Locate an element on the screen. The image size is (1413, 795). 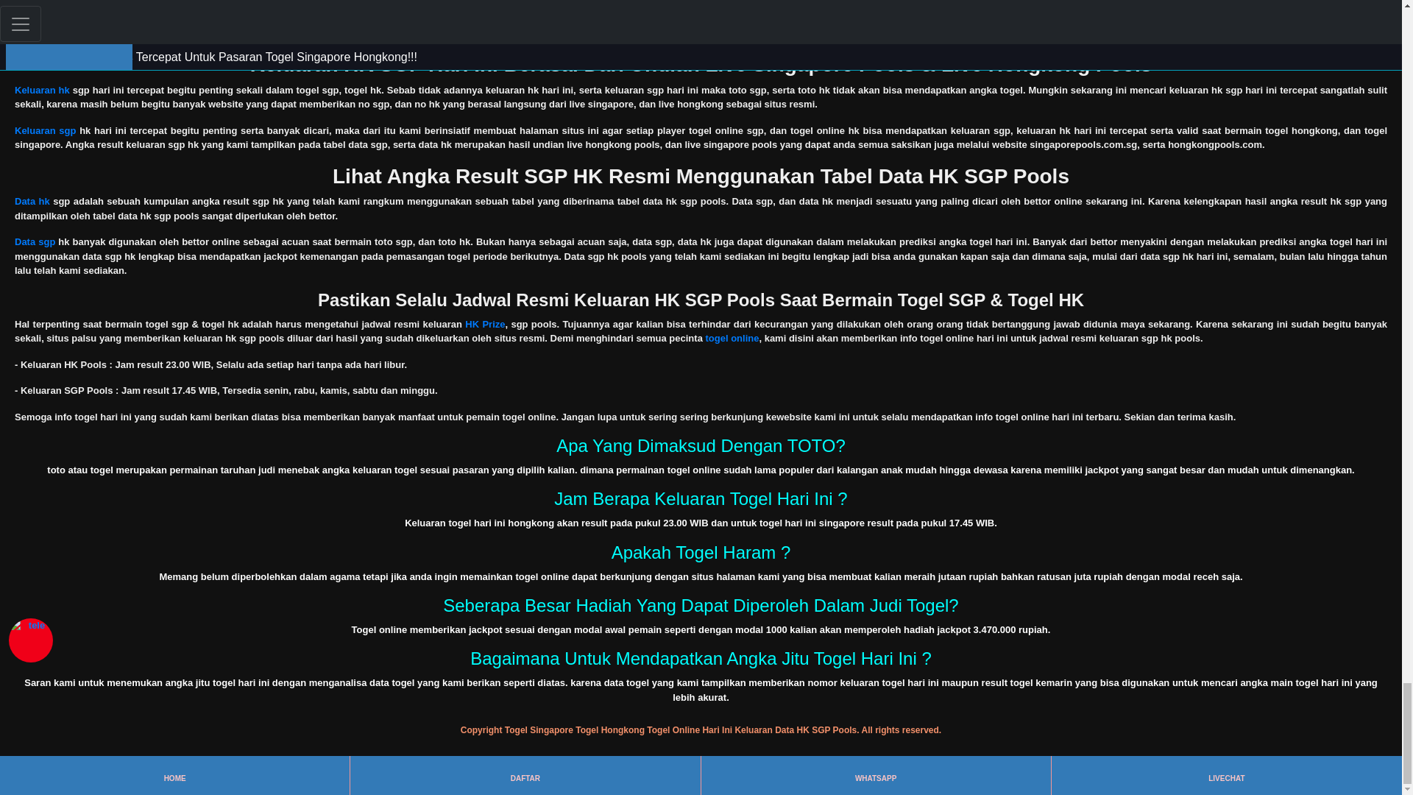
Togel hari ini is located at coordinates (44, 19).